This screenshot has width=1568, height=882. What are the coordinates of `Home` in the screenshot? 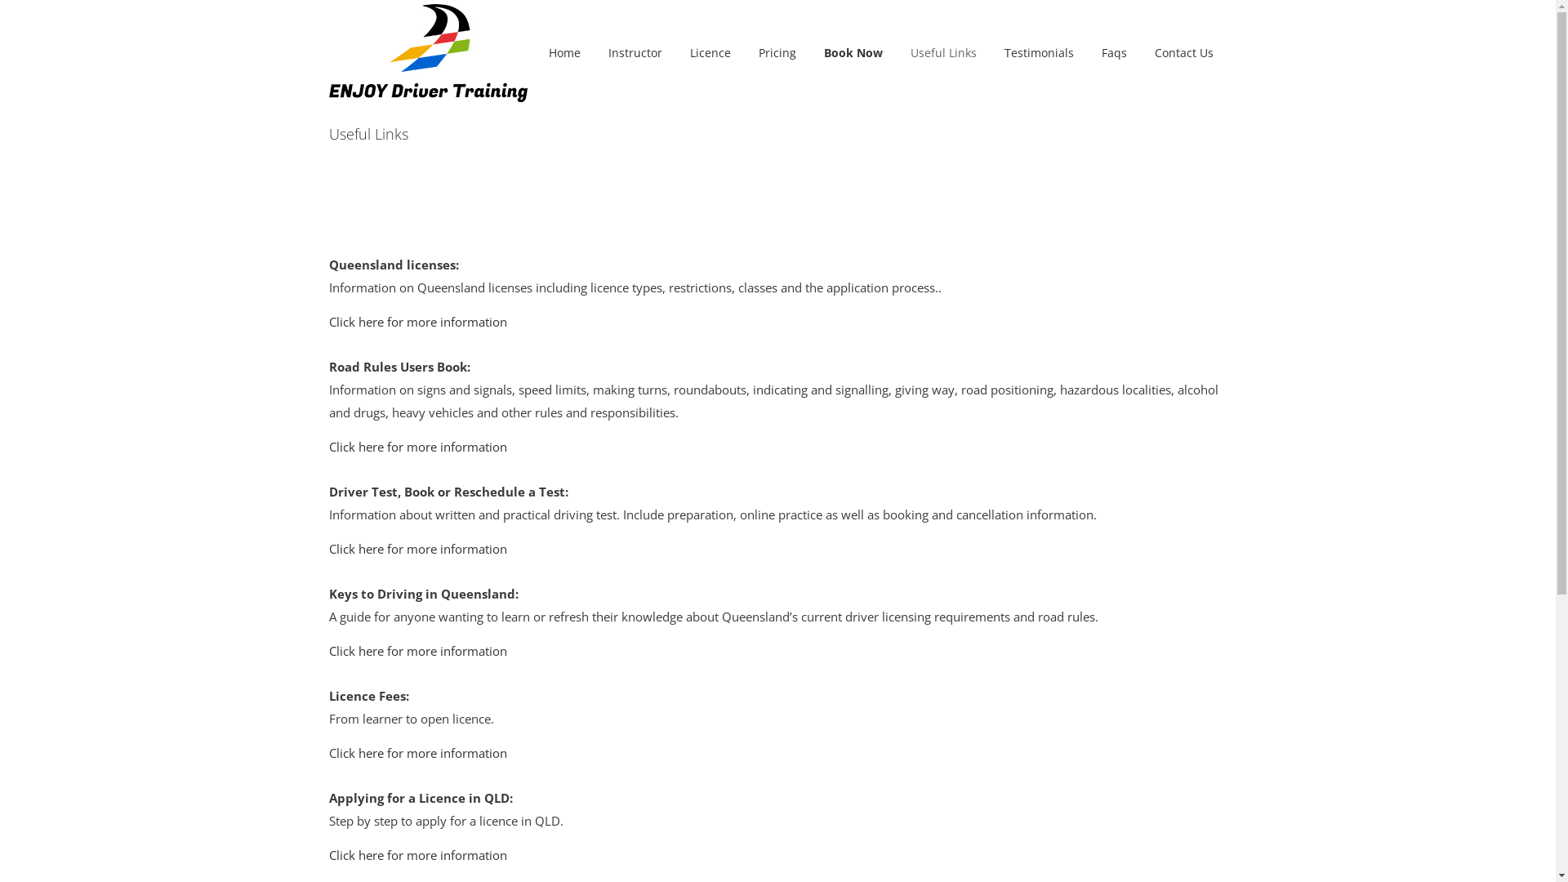 It's located at (563, 53).